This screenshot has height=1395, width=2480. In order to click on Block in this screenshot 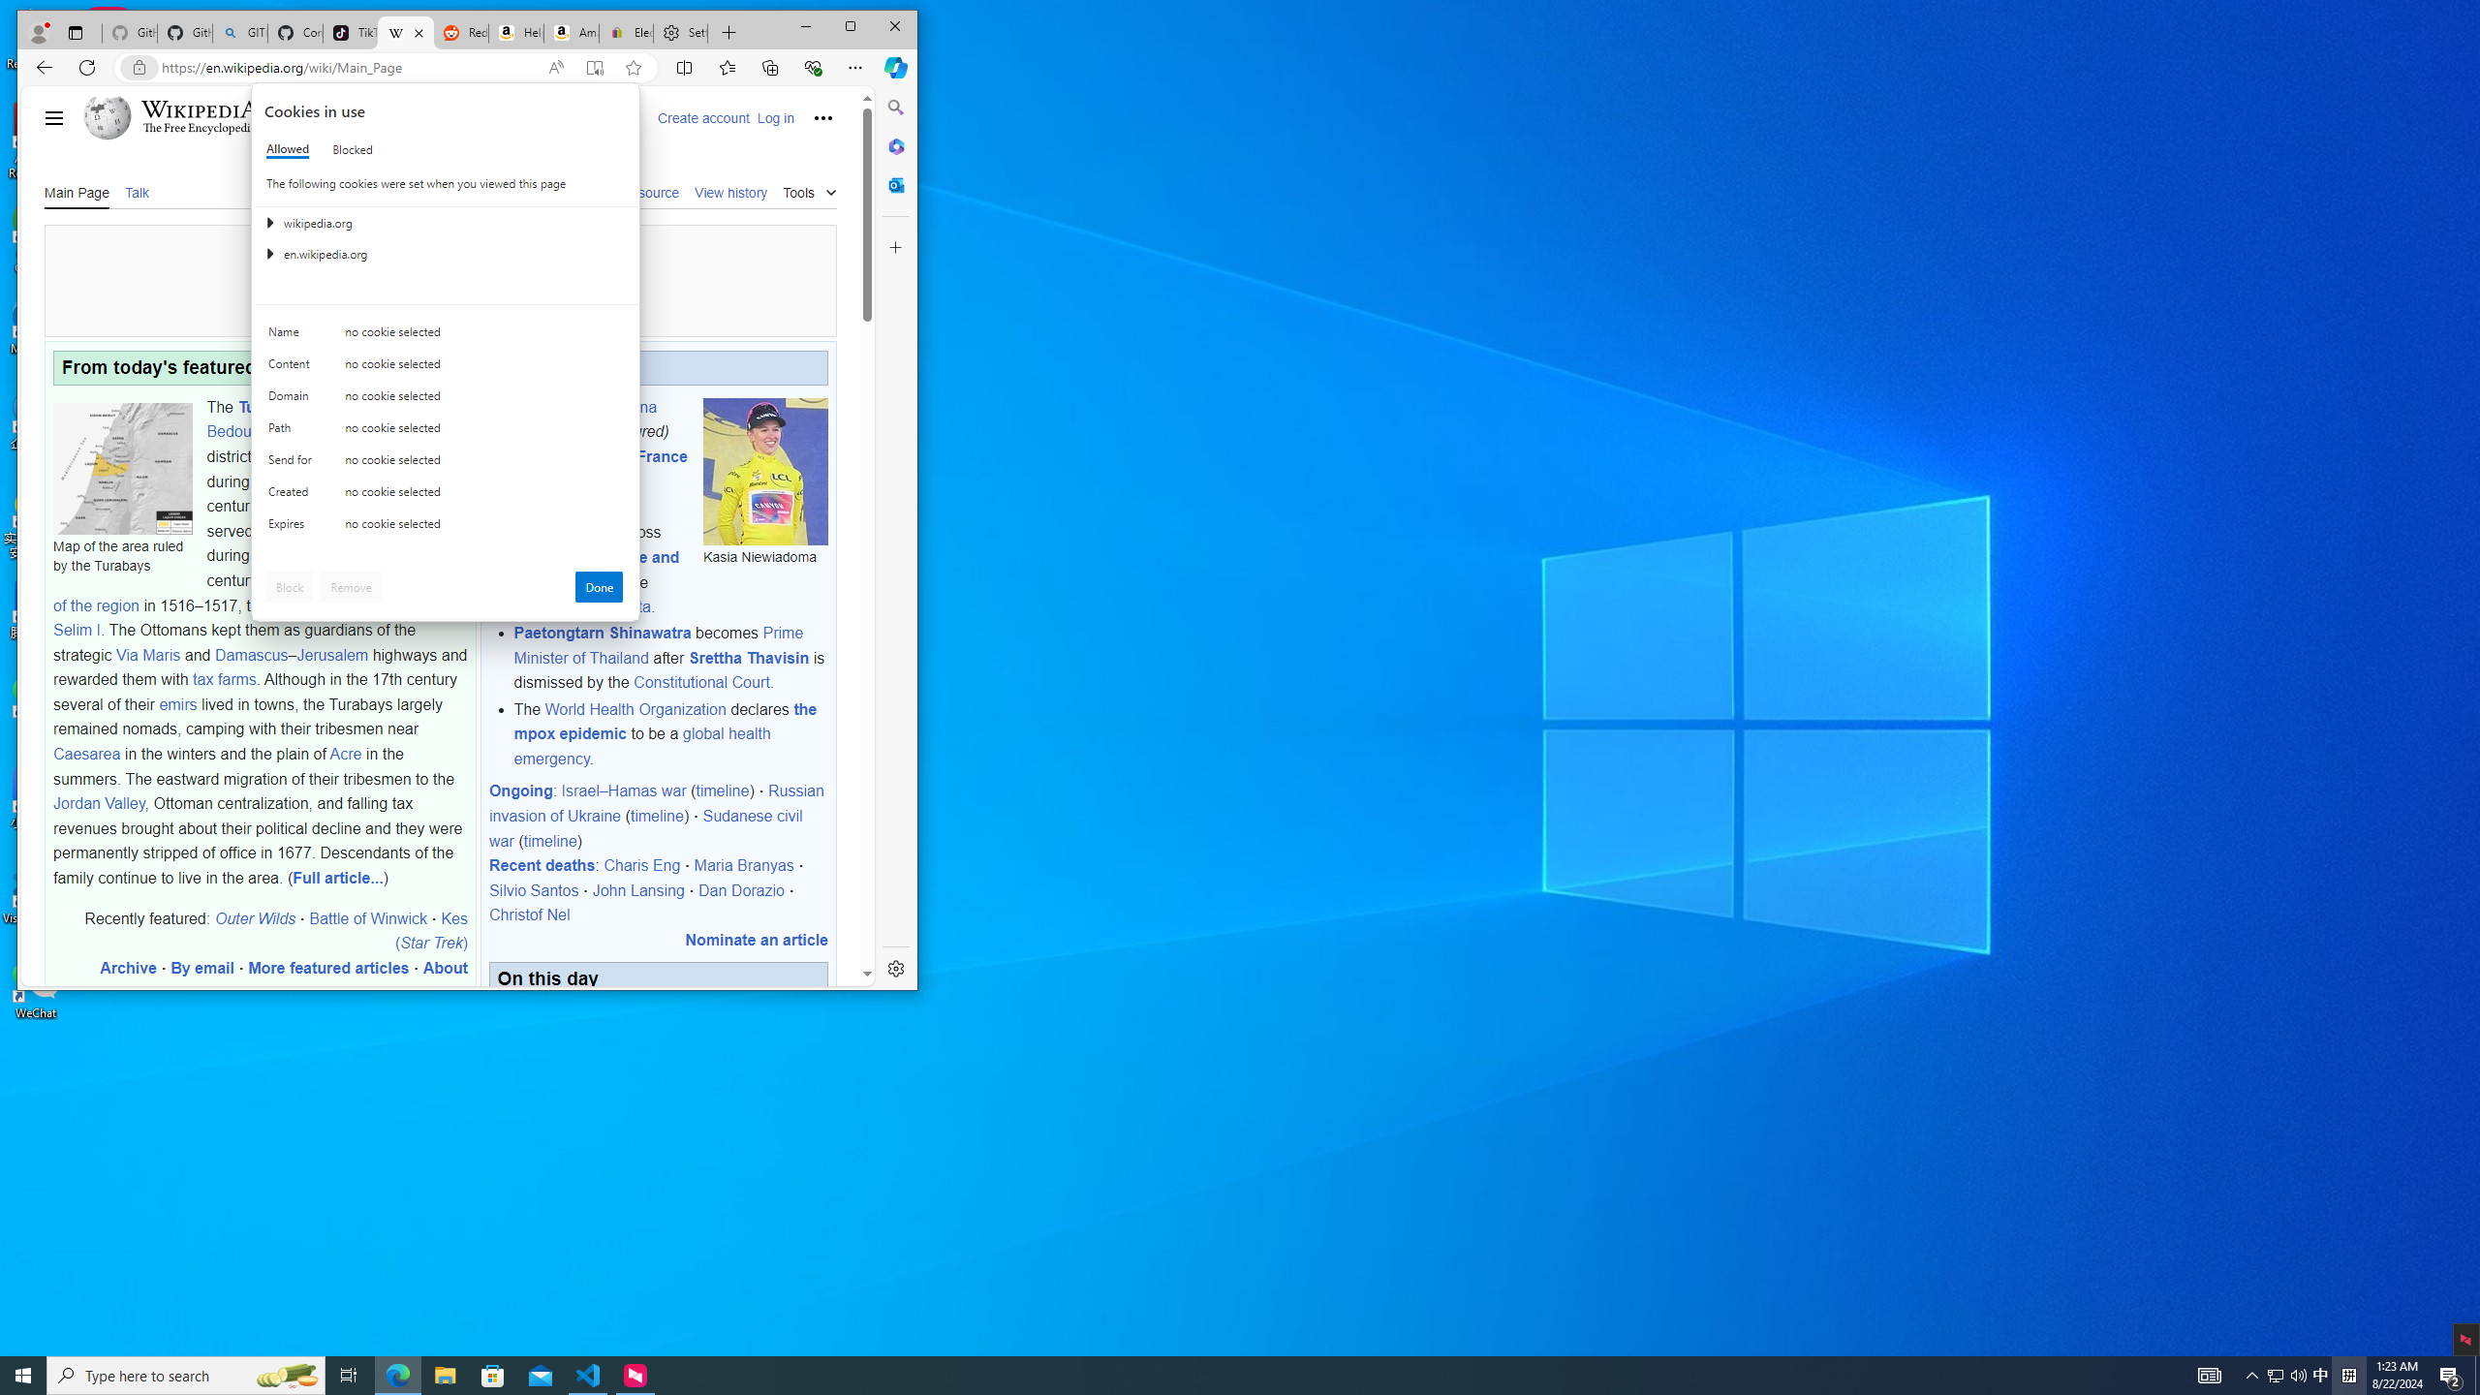, I will do `click(289, 149)`.